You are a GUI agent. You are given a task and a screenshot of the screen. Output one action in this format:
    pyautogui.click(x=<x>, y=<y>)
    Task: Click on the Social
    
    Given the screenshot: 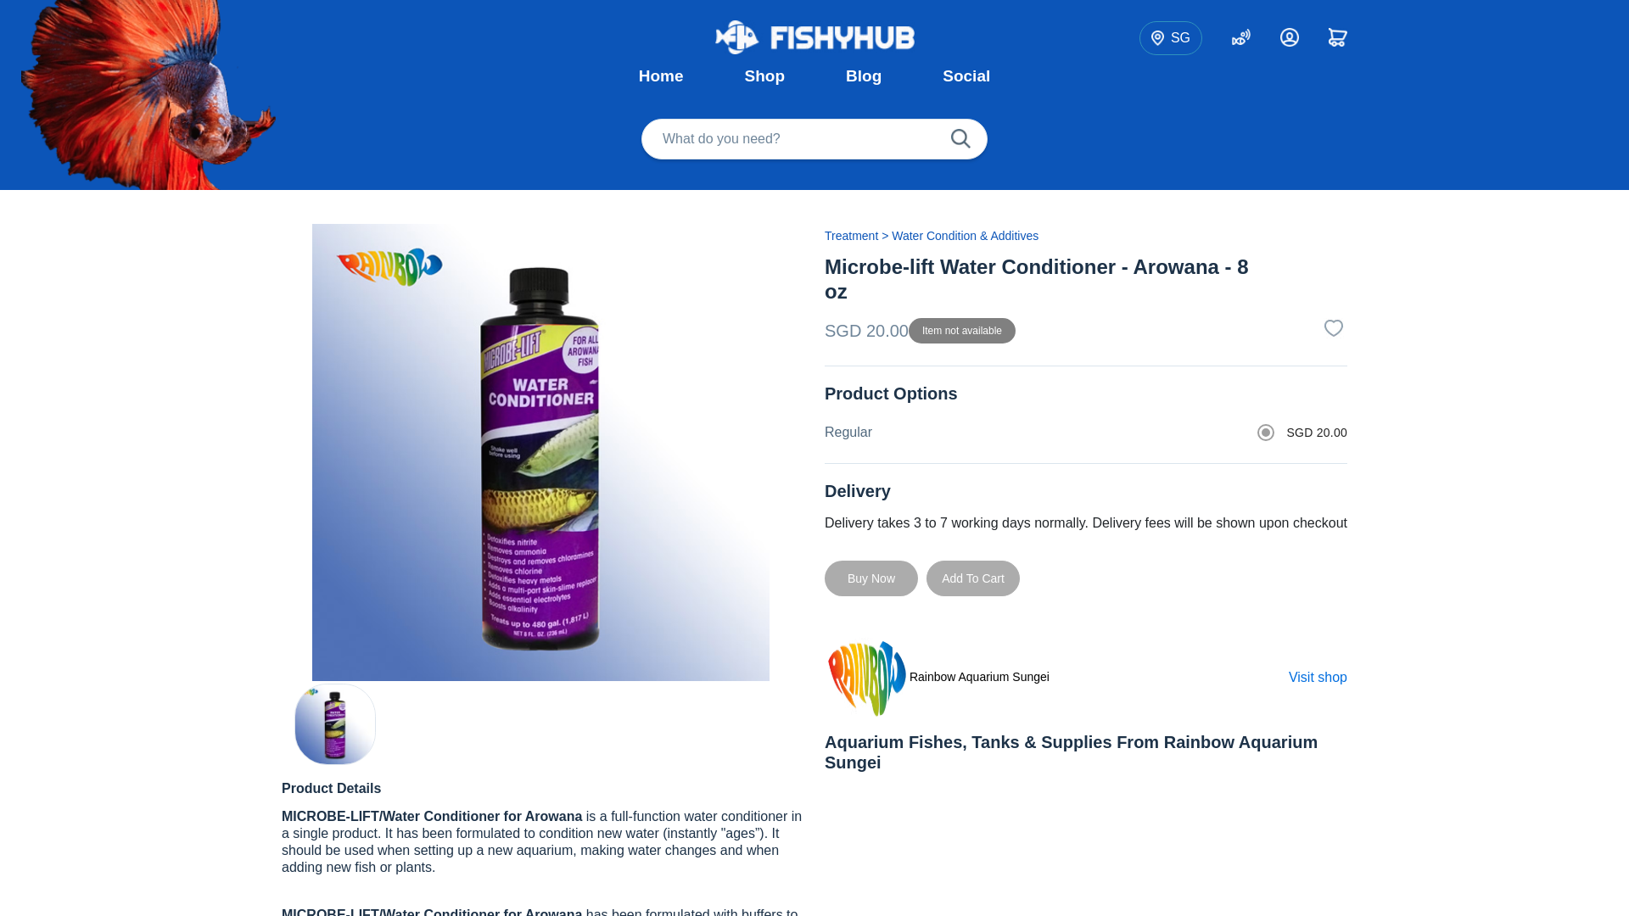 What is the action you would take?
    pyautogui.click(x=966, y=76)
    